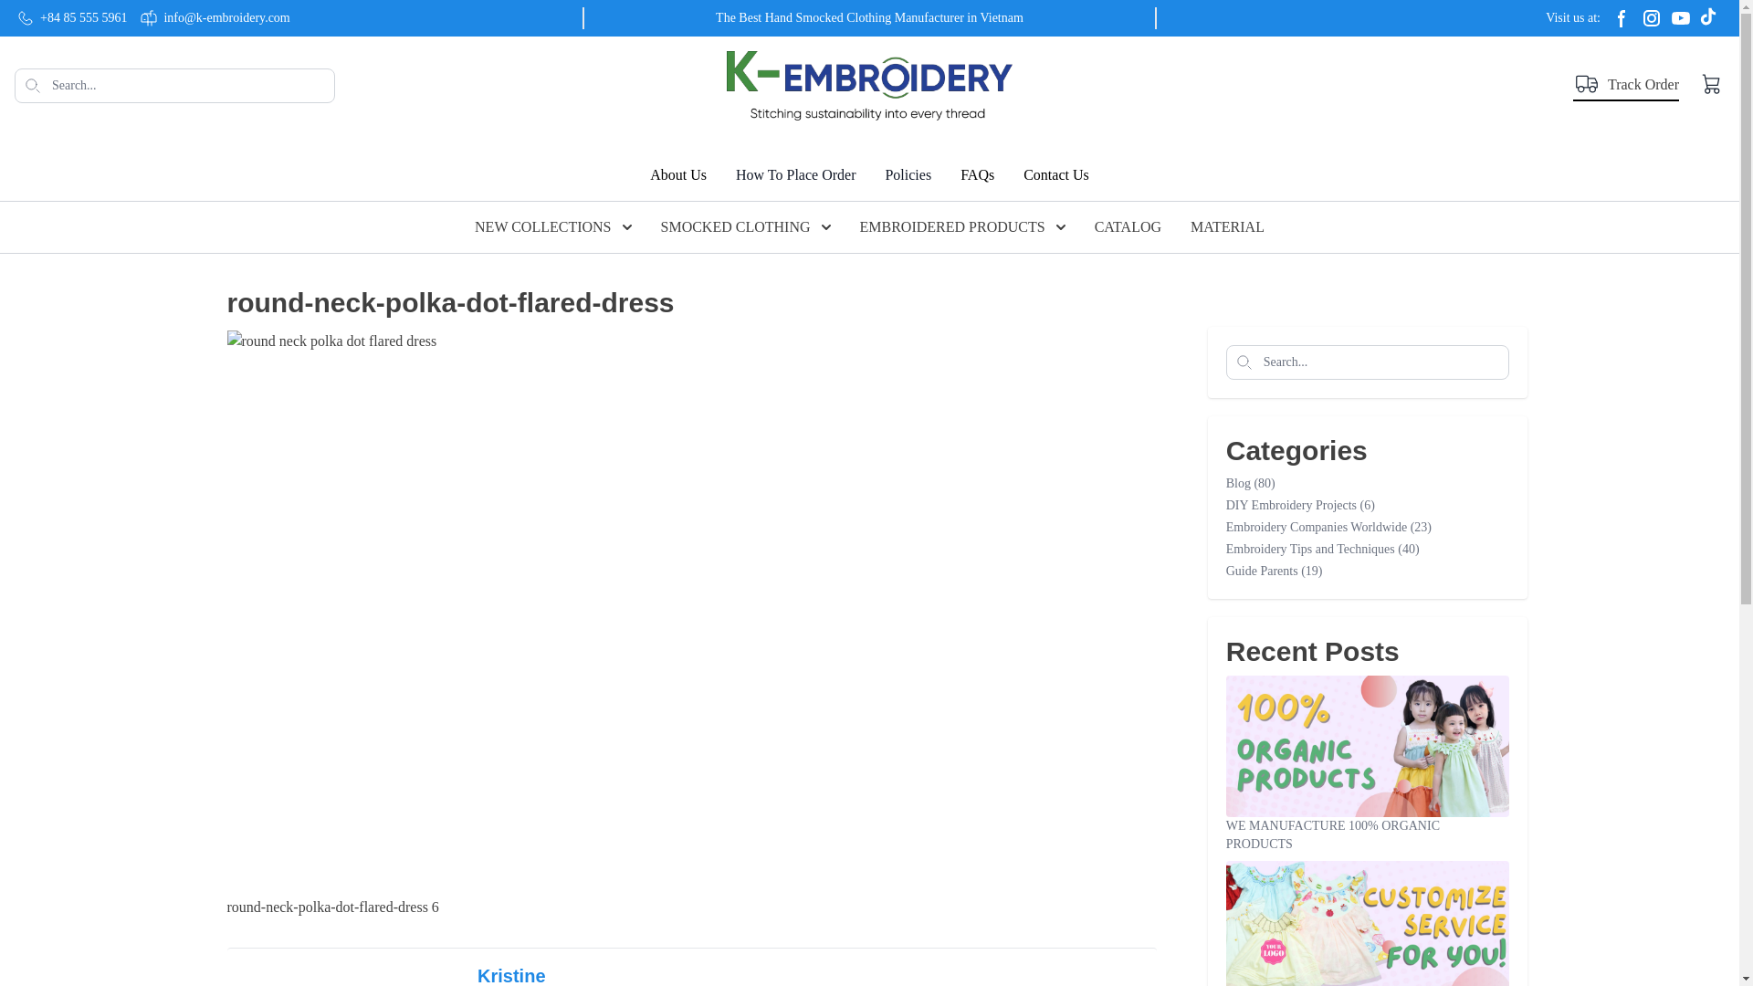 This screenshot has height=986, width=1753. Describe the element at coordinates (745, 226) in the screenshot. I see `SMOCKED CLOTHING` at that location.